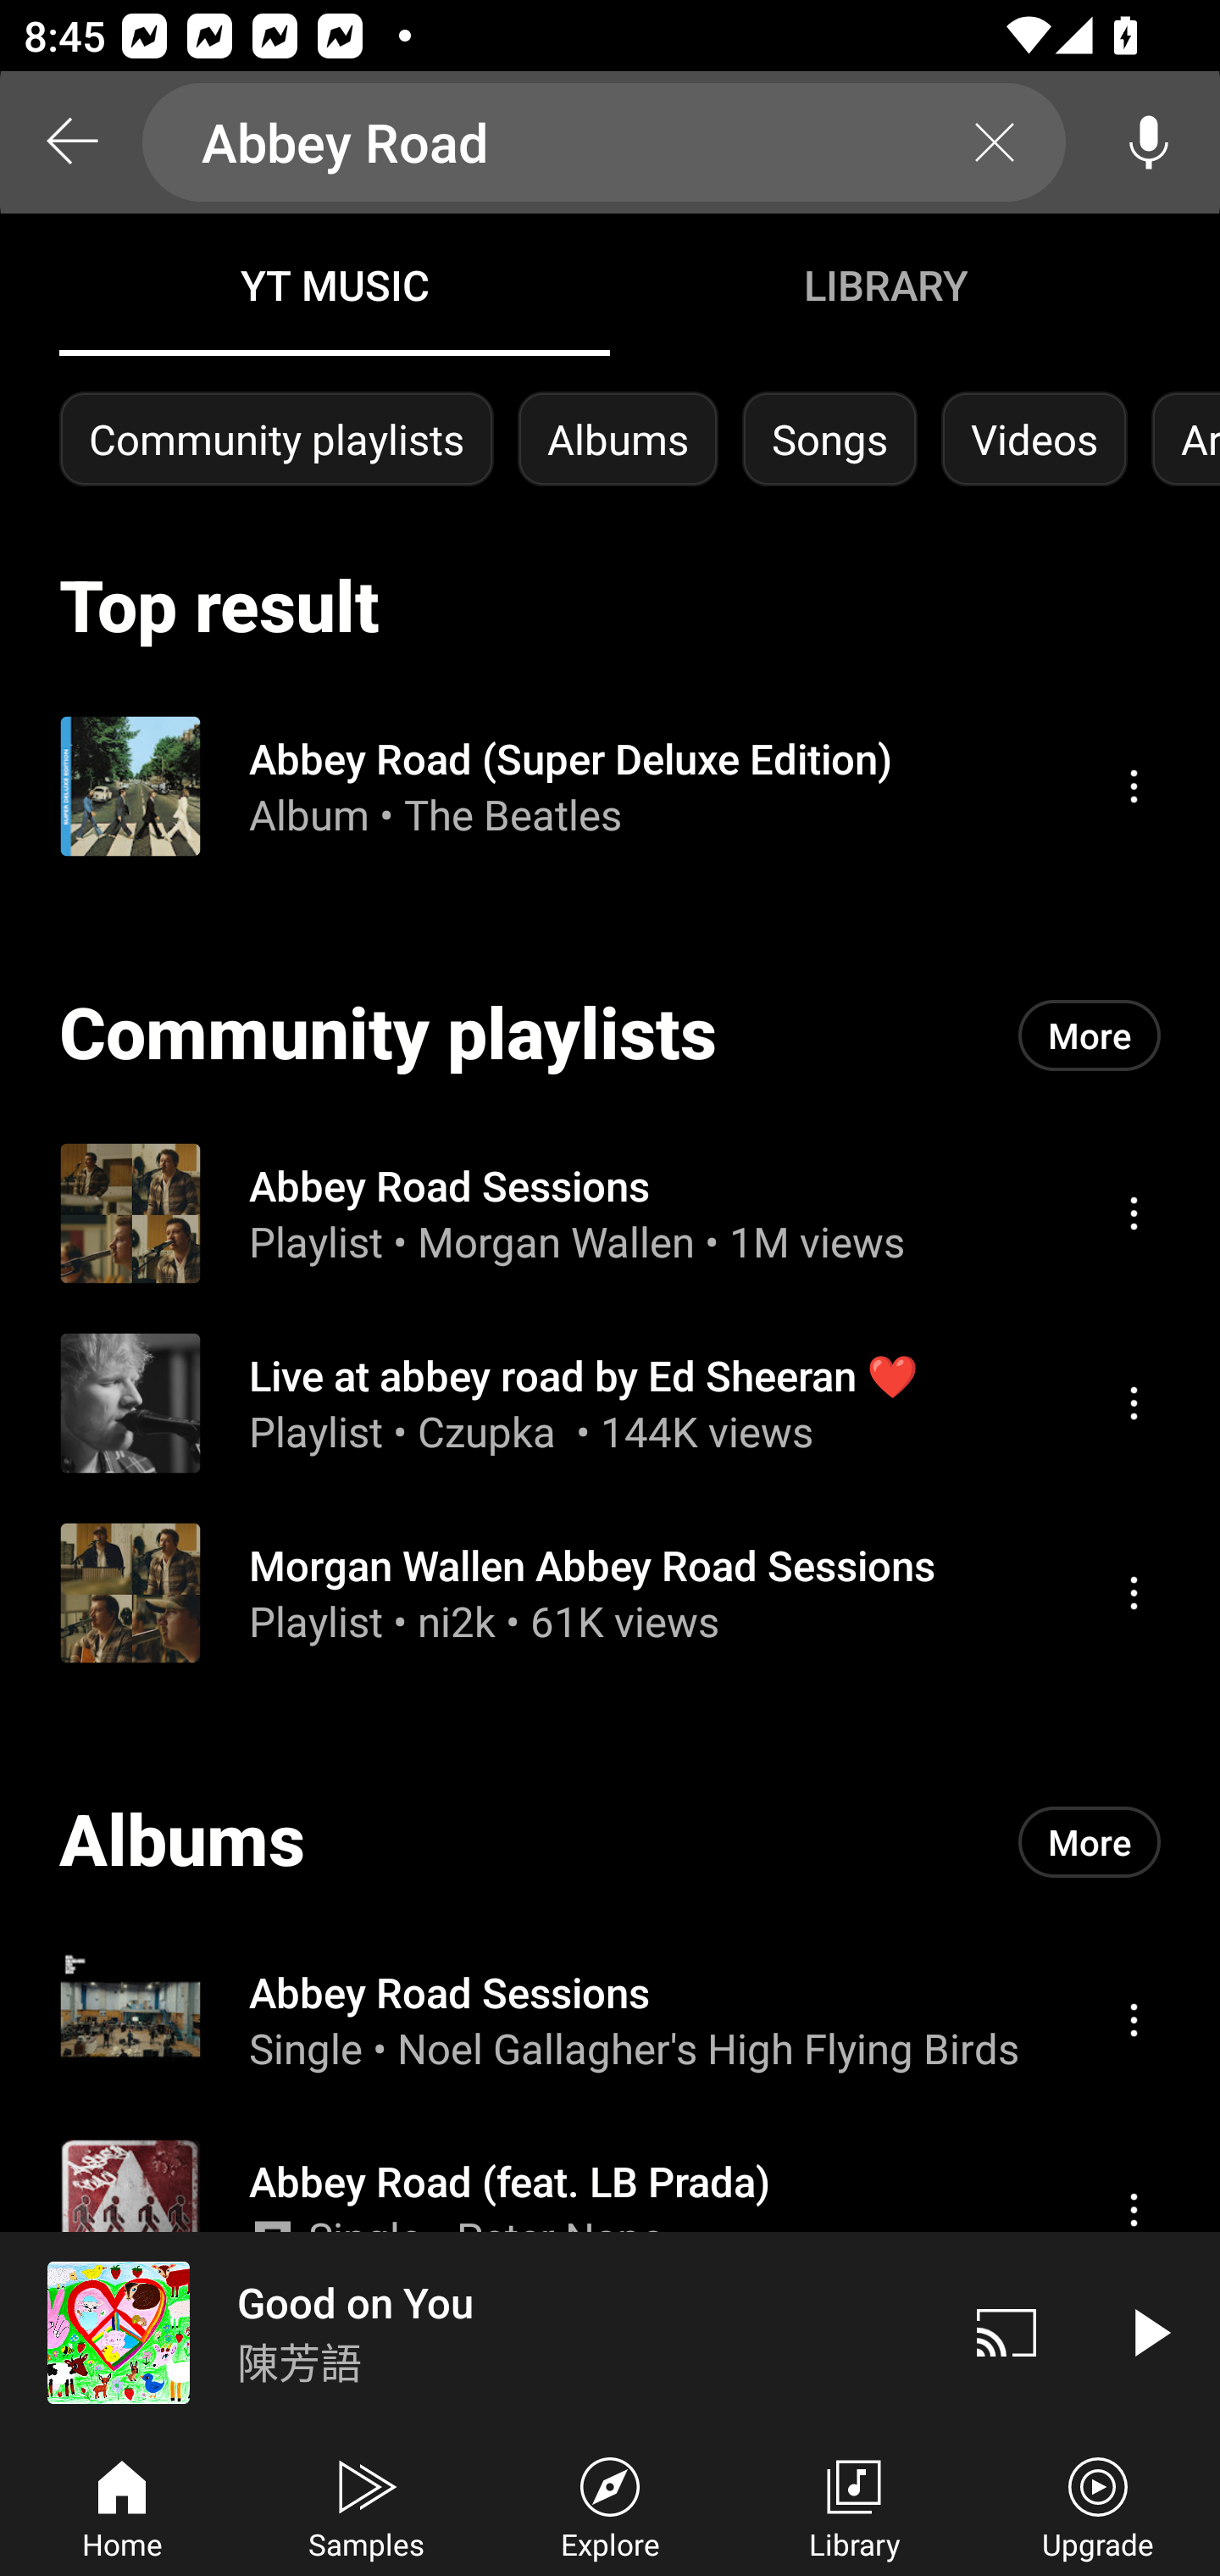 The width and height of the screenshot is (1220, 2576). What do you see at coordinates (1149, 142) in the screenshot?
I see `Voice search` at bounding box center [1149, 142].